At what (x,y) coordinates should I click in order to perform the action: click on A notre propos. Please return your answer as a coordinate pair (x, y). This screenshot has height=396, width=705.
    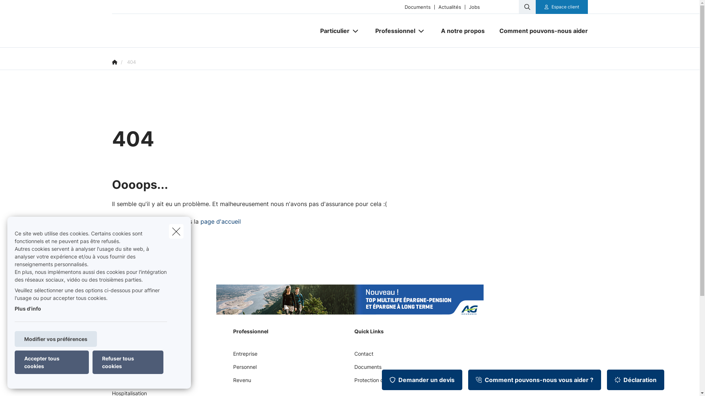
    Looking at the image, I should click on (463, 31).